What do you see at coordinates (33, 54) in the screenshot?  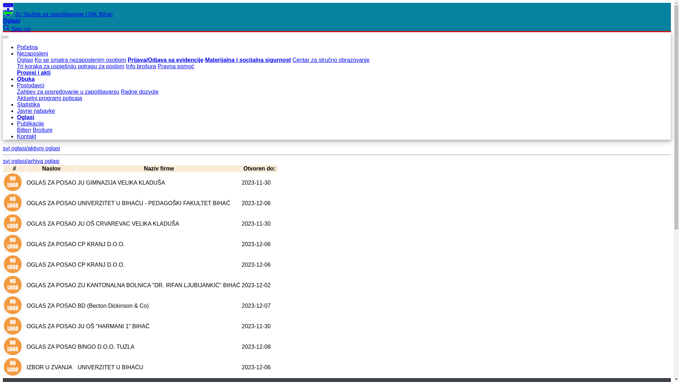 I see `Nezaposleni` at bounding box center [33, 54].